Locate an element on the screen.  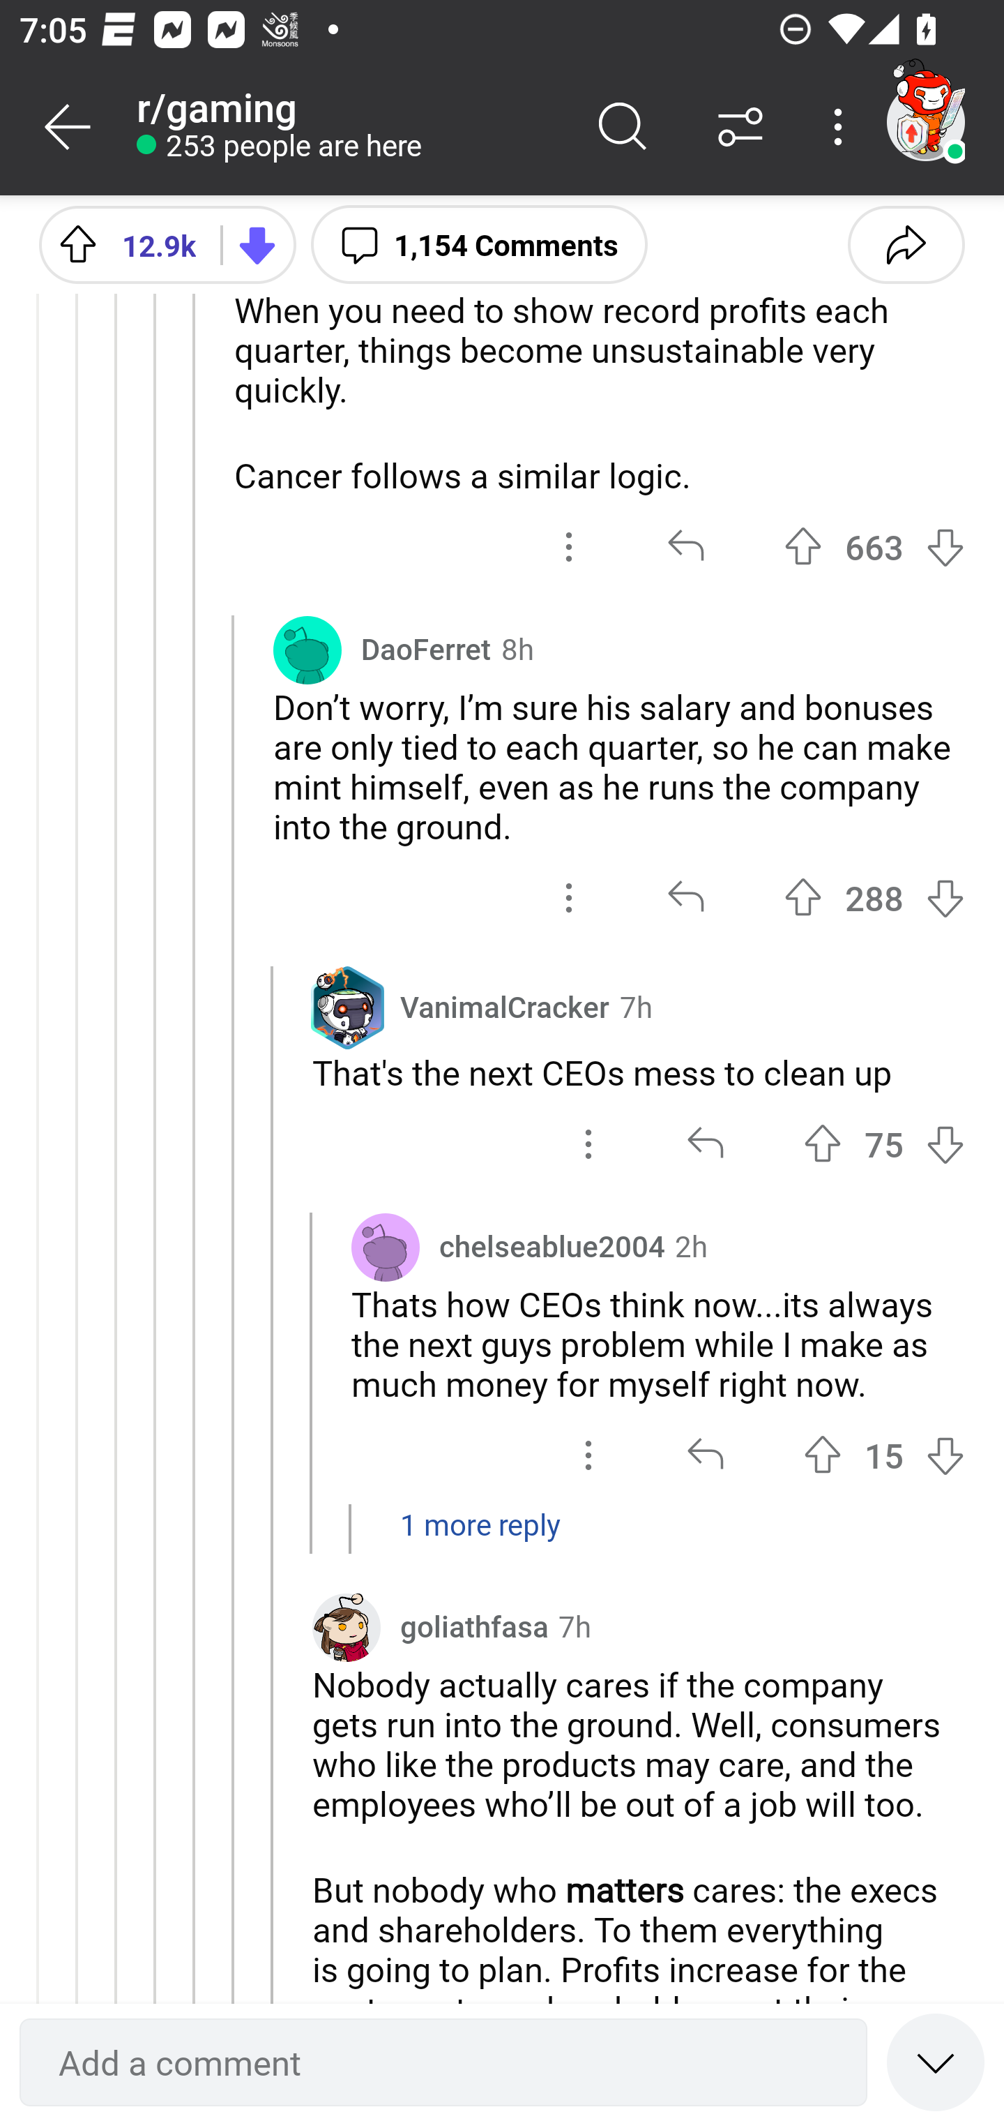
options is located at coordinates (588, 1455).